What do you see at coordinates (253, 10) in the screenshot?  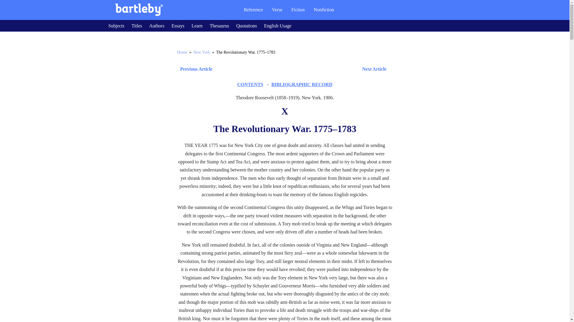 I see `Reference` at bounding box center [253, 10].